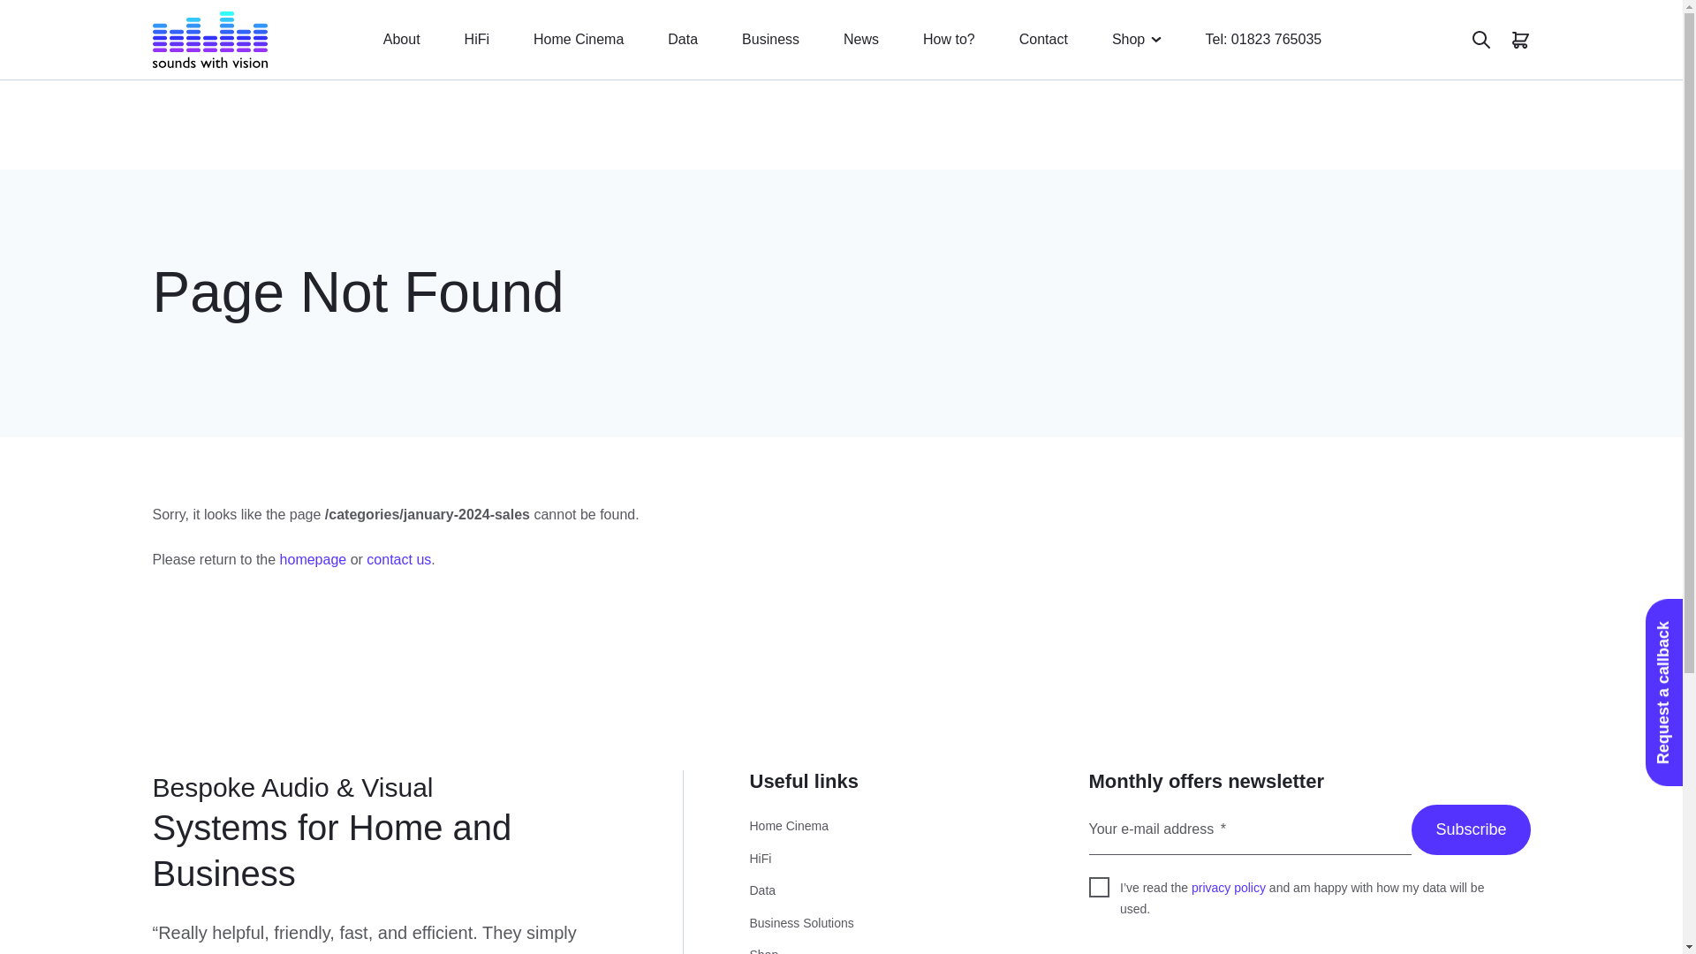 This screenshot has height=954, width=1696. Describe the element at coordinates (949, 40) in the screenshot. I see `How to?` at that location.